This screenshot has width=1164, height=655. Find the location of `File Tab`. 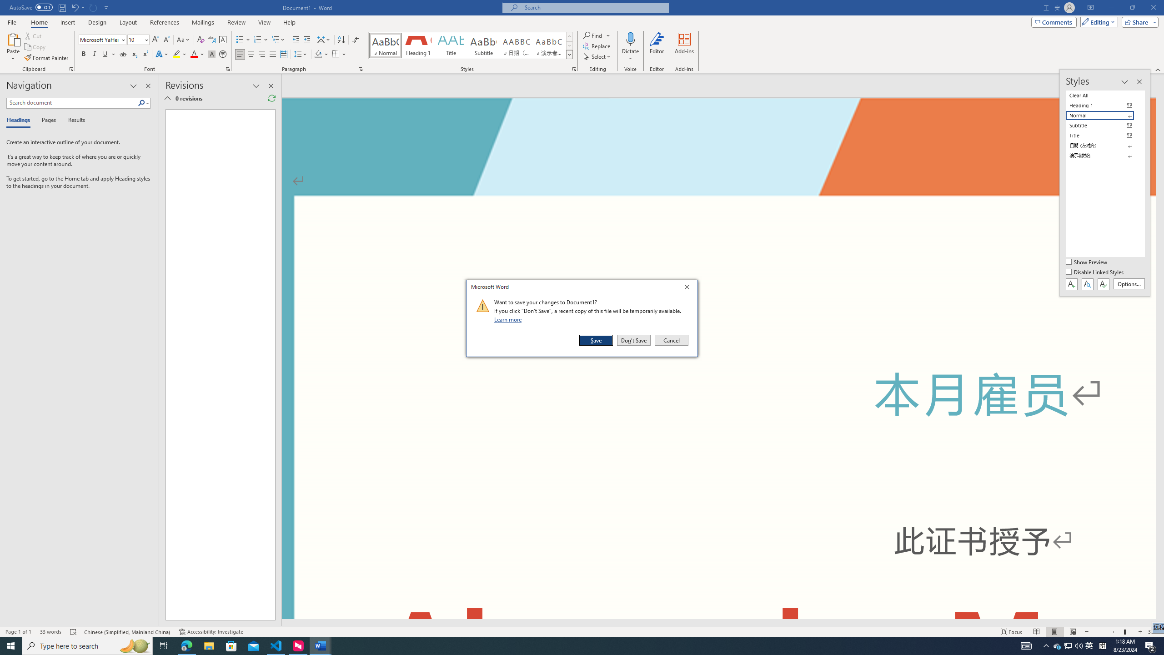

File Tab is located at coordinates (12, 22).